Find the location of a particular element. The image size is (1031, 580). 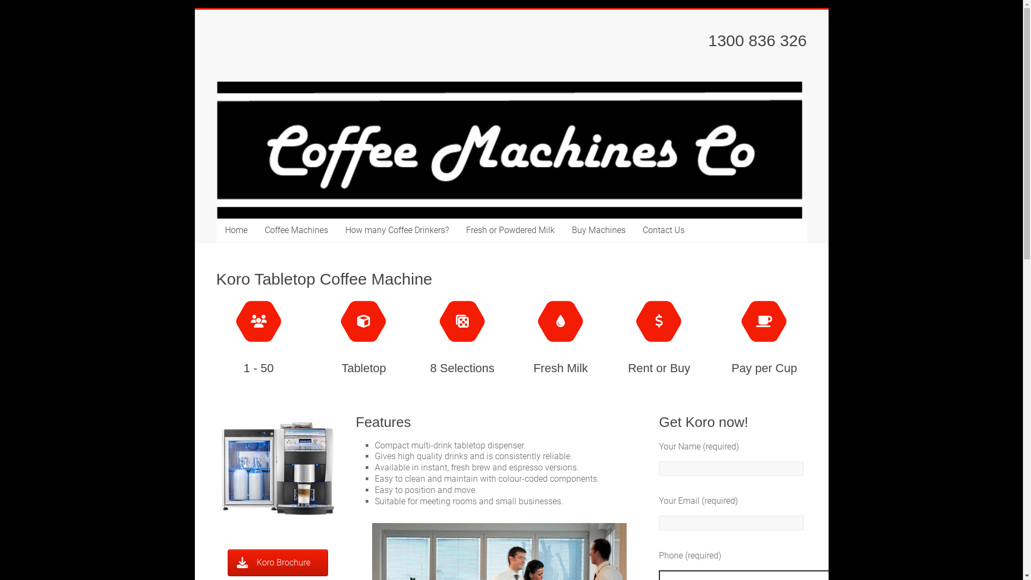

Home is located at coordinates (236, 230).